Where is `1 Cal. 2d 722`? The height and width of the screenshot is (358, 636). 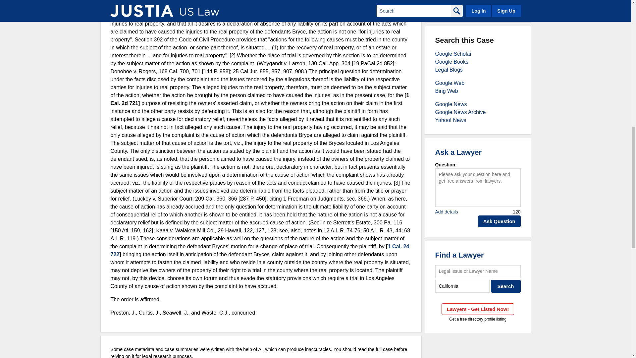 1 Cal. 2d 722 is located at coordinates (260, 251).